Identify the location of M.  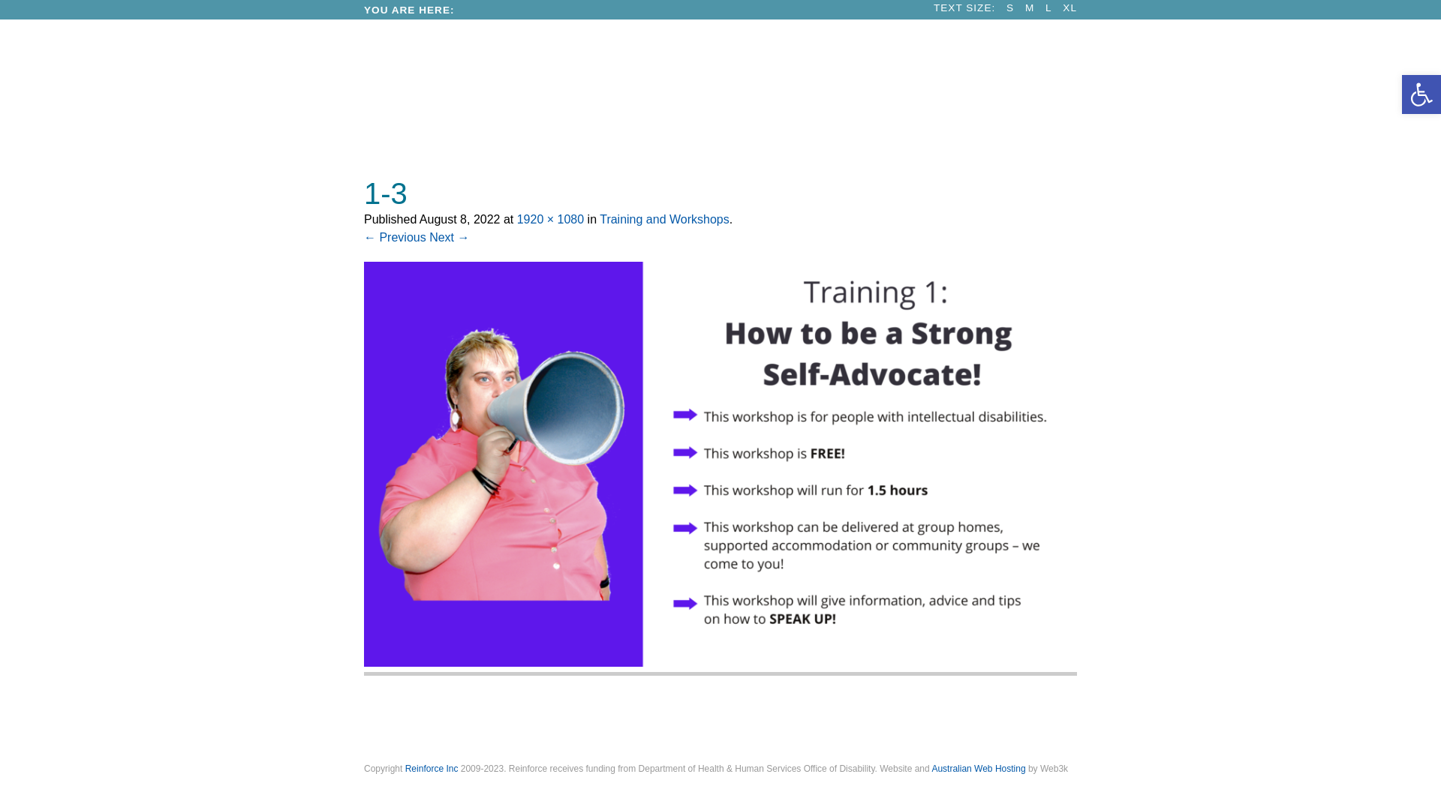
(1030, 7).